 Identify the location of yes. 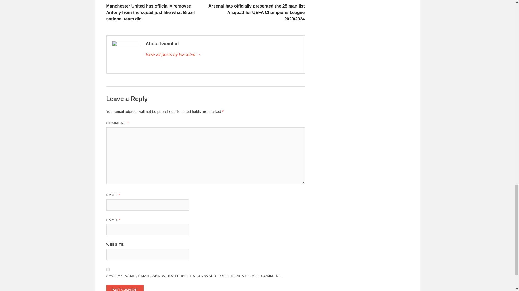
(108, 269).